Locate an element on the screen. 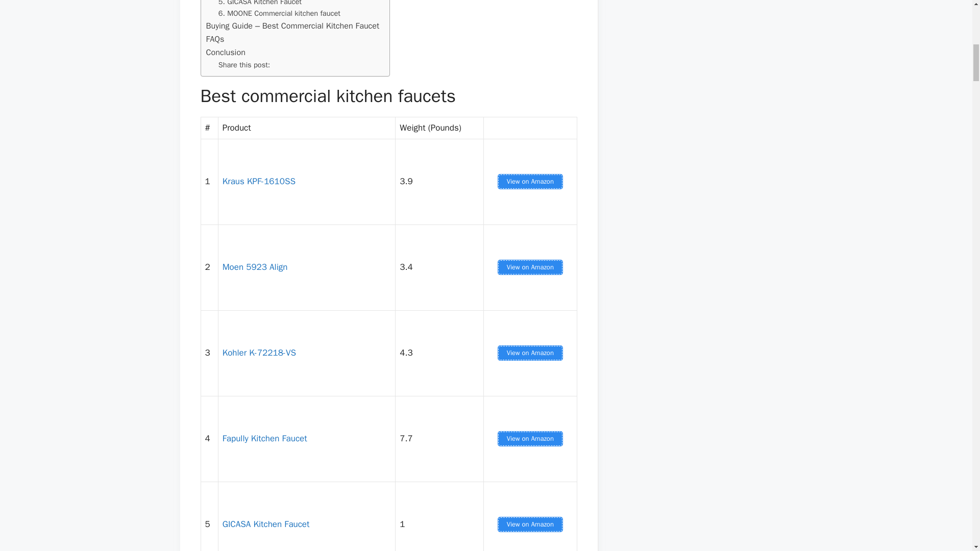 This screenshot has height=551, width=980. View on Amazon is located at coordinates (530, 524).